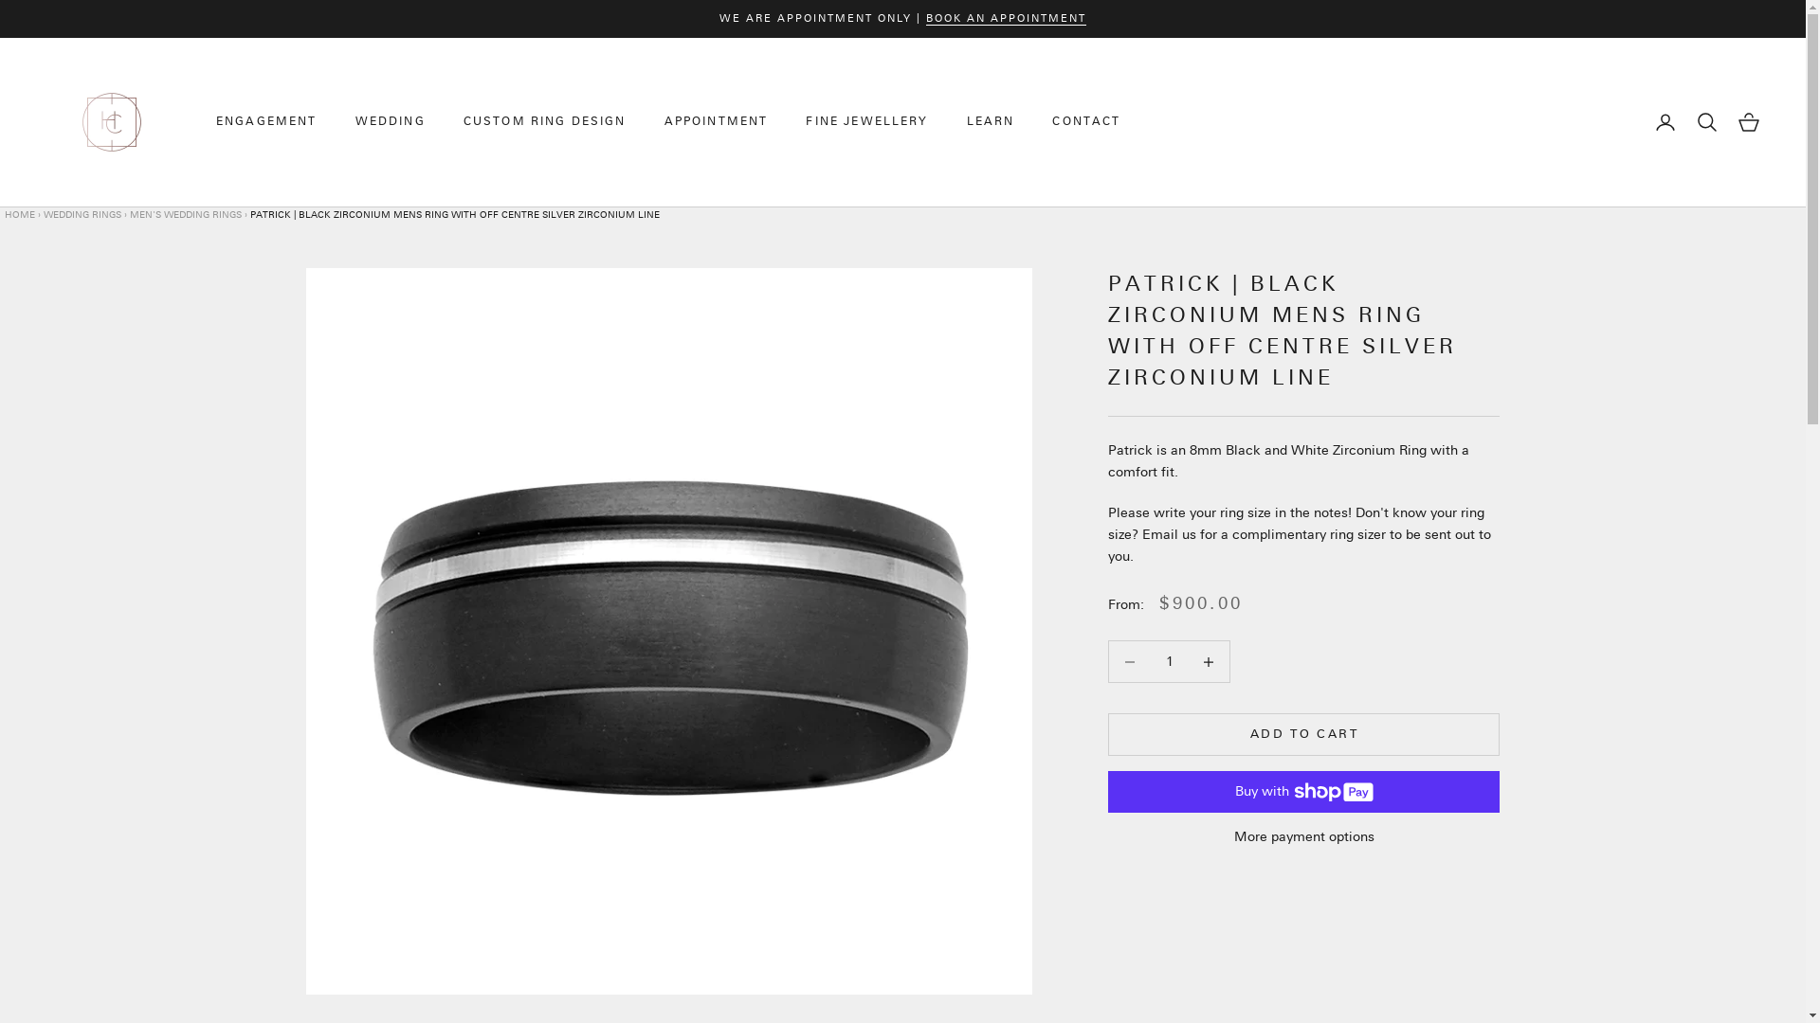 Image resolution: width=1820 pixels, height=1023 pixels. I want to click on WEDDING RINGS, so click(82, 215).